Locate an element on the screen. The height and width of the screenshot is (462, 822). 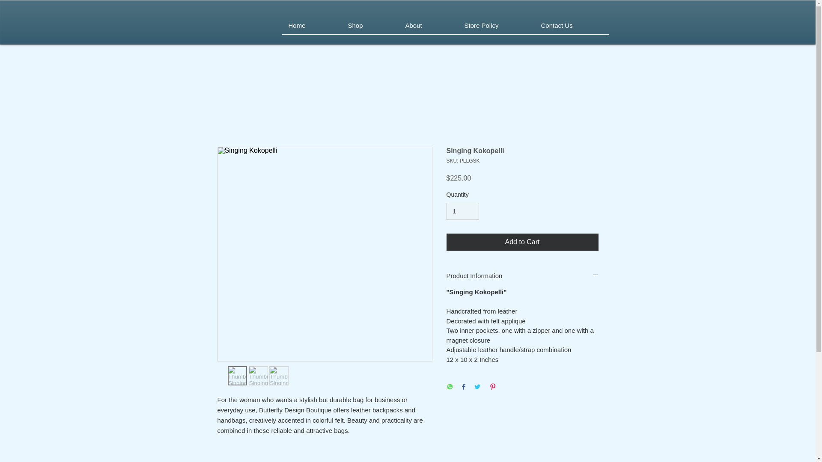
Product Information is located at coordinates (522, 275).